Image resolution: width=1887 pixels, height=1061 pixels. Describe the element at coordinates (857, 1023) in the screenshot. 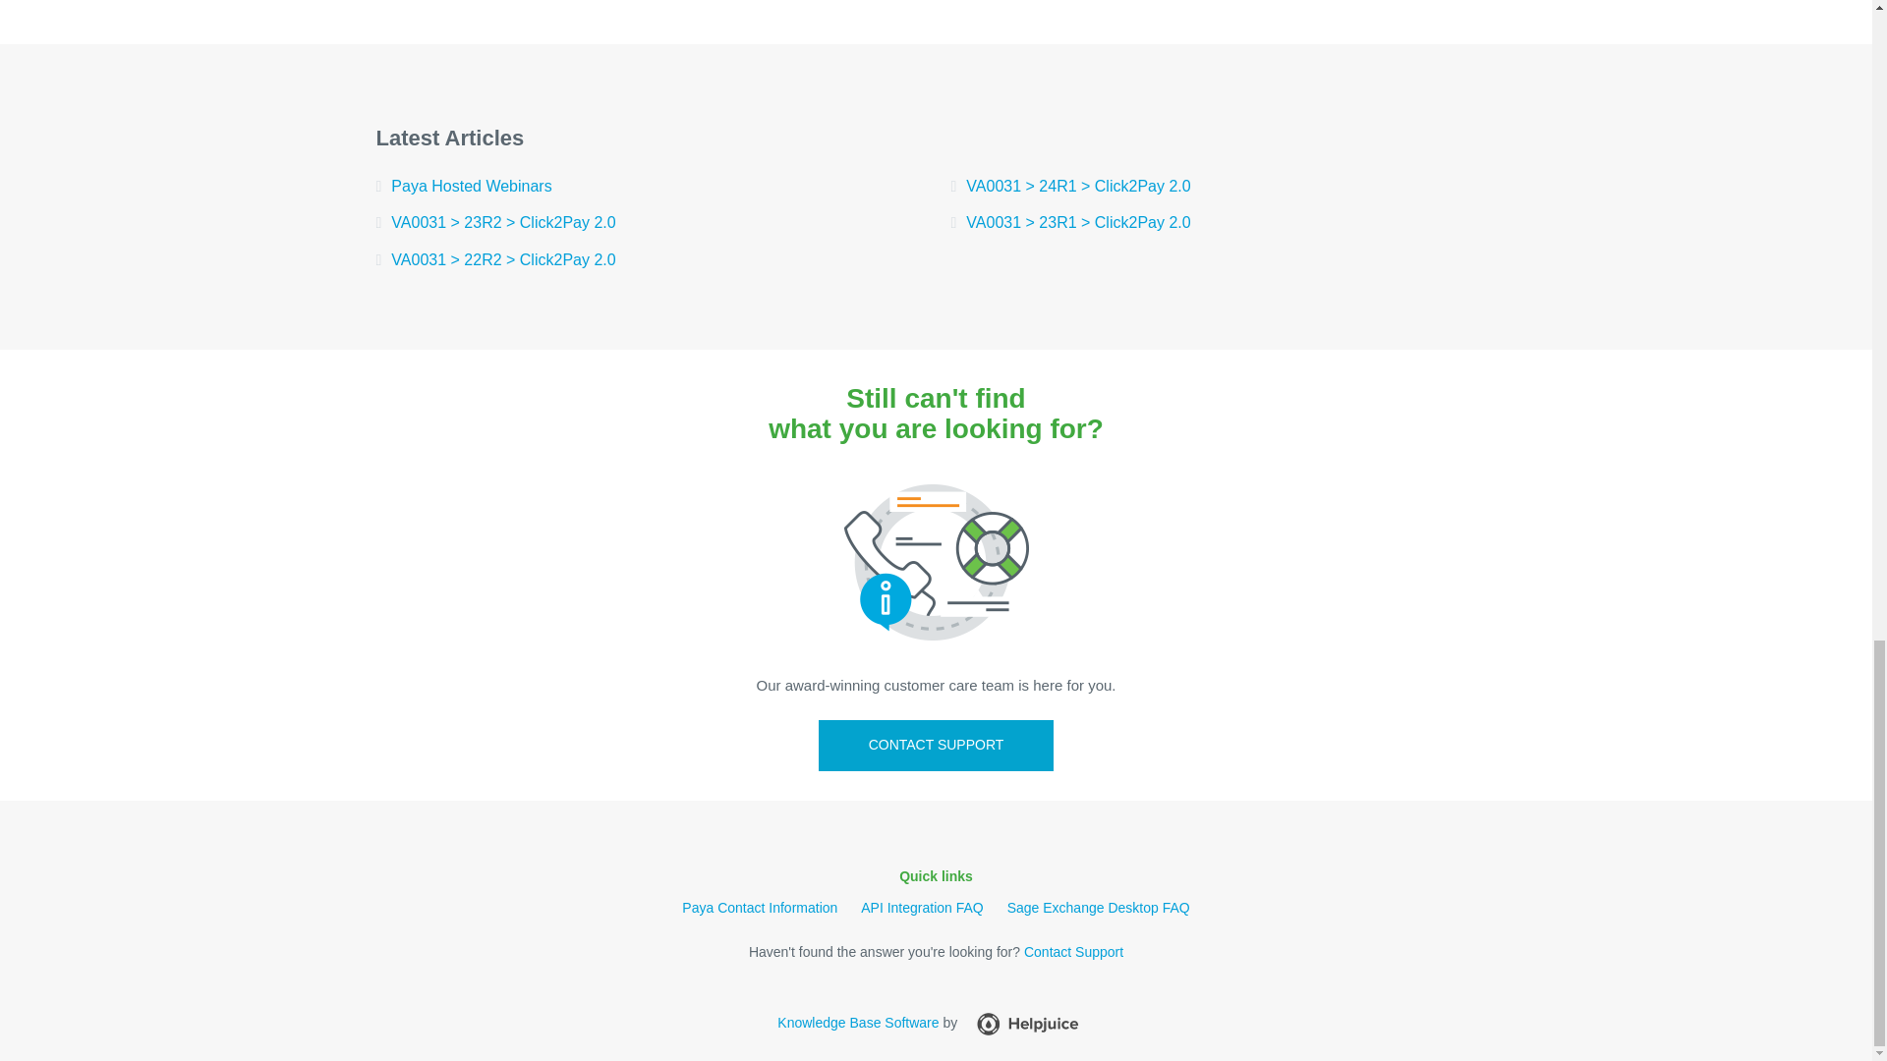

I see `Knowledge Base Software` at that location.